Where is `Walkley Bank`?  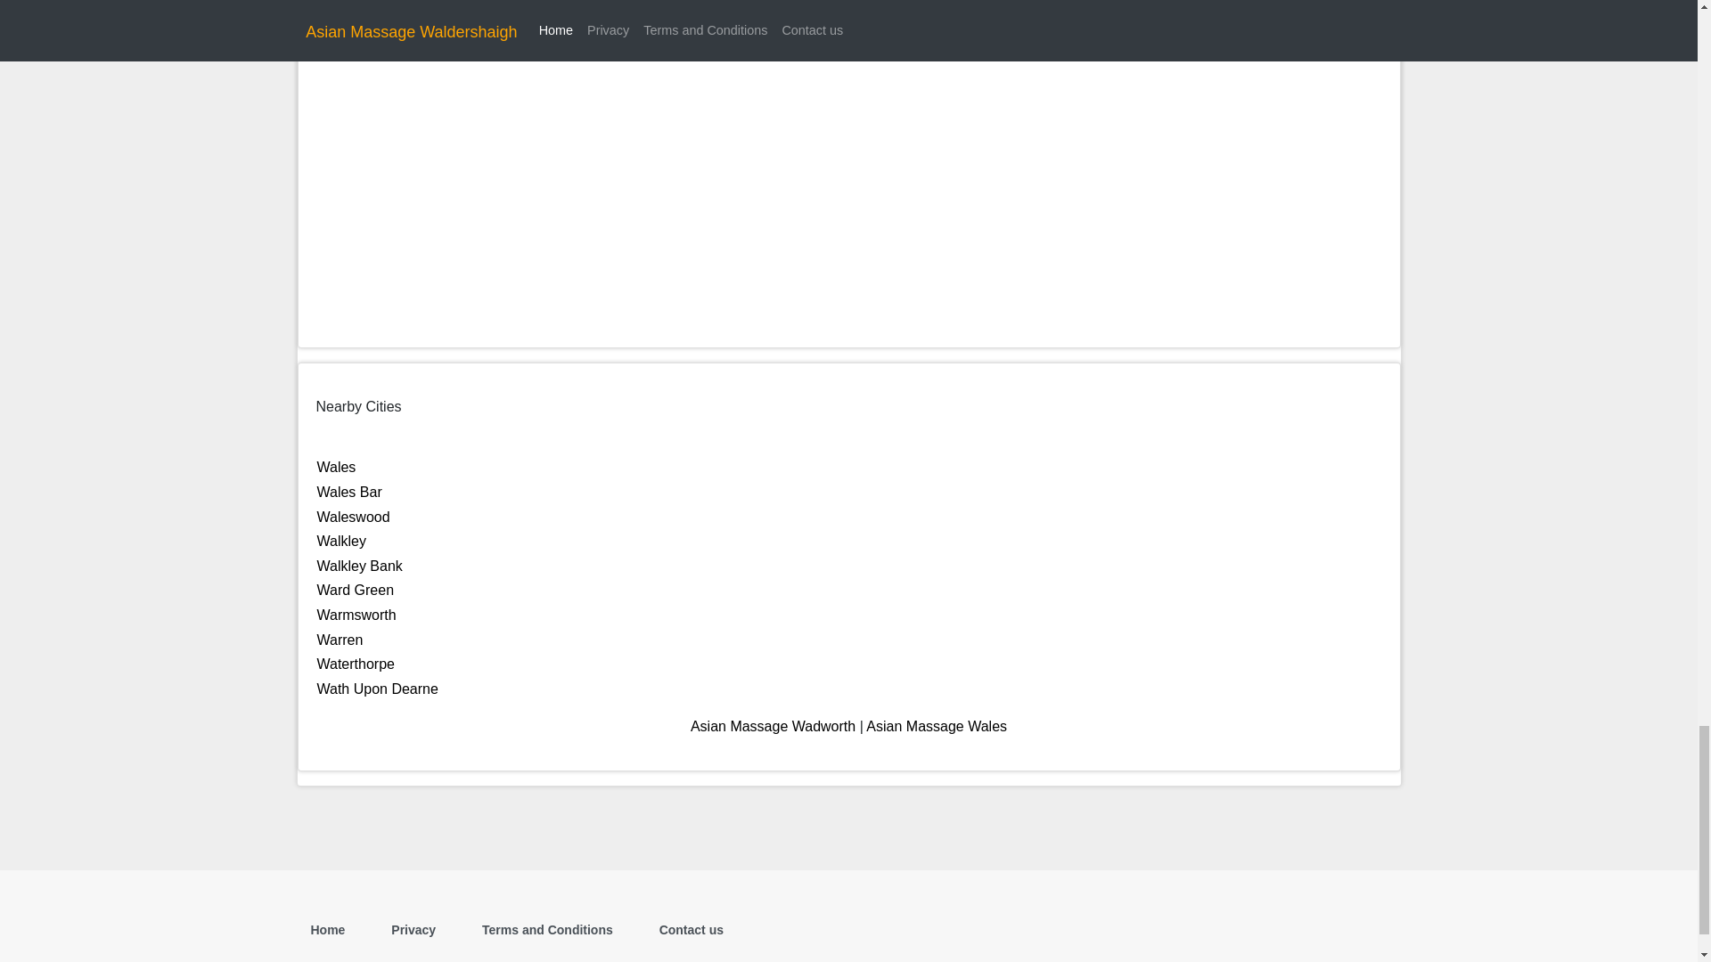
Walkley Bank is located at coordinates (359, 566).